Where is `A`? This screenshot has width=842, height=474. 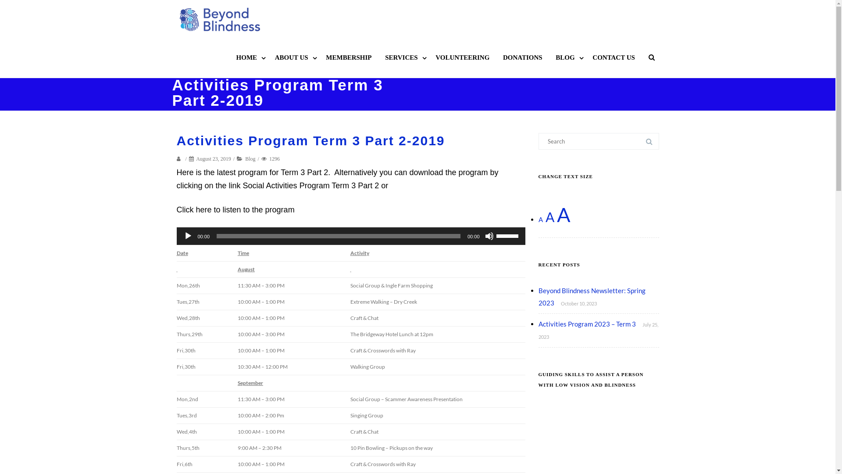
A is located at coordinates (550, 217).